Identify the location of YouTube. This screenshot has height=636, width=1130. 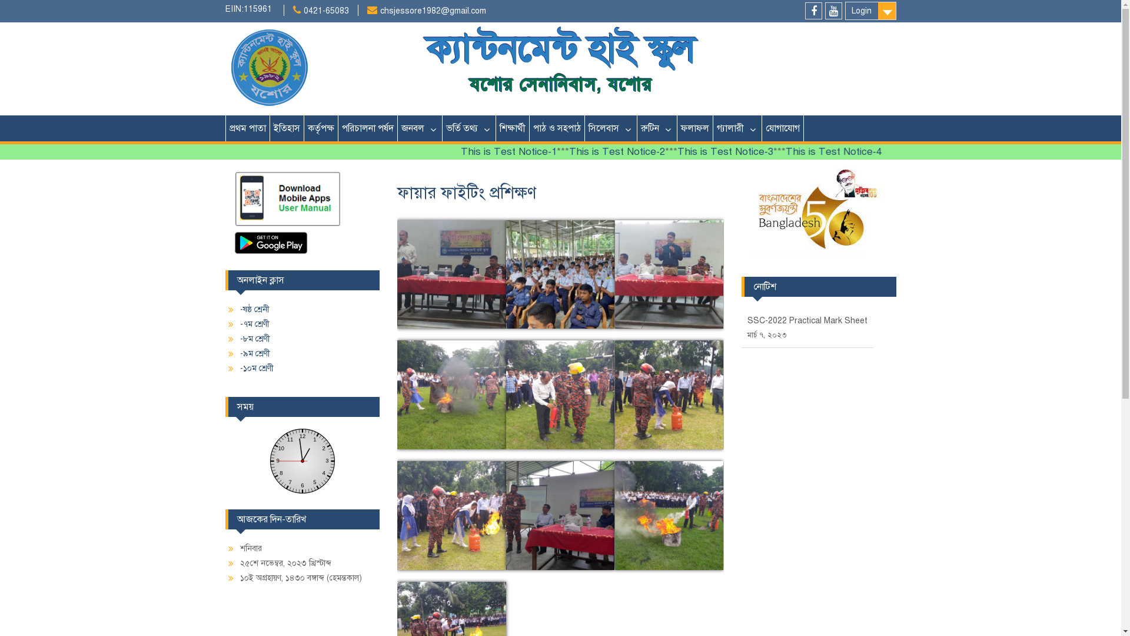
(833, 11).